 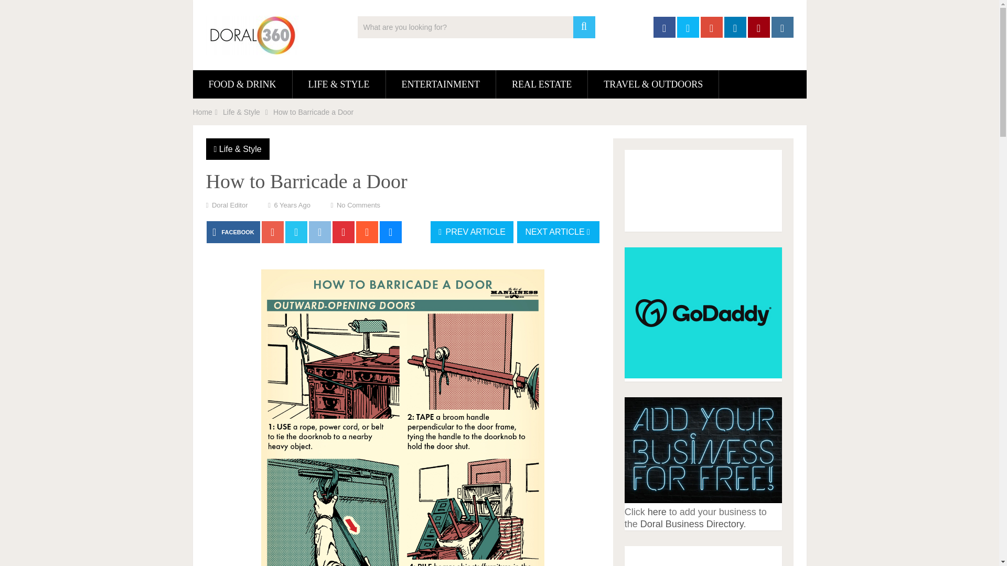 What do you see at coordinates (558, 232) in the screenshot?
I see `NEXT ARTICLE` at bounding box center [558, 232].